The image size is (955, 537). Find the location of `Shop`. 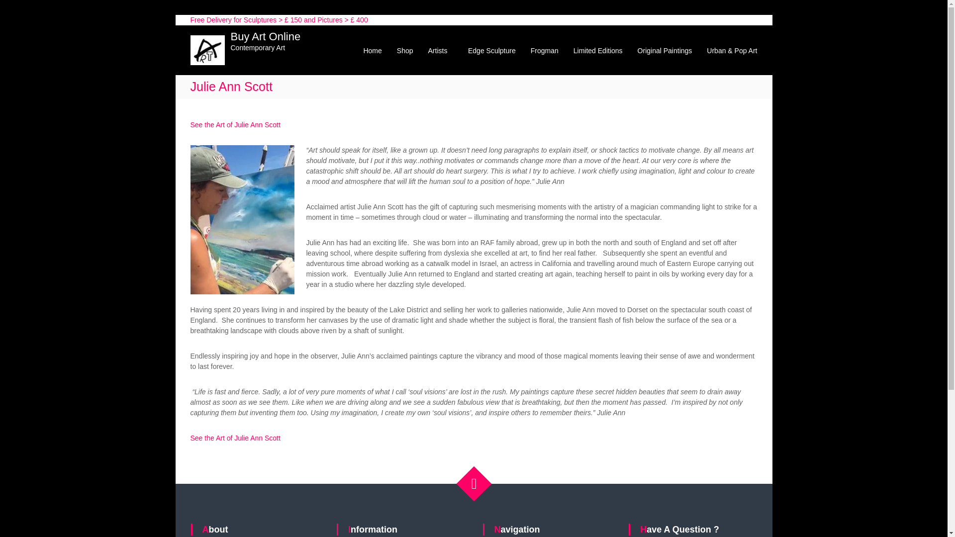

Shop is located at coordinates (405, 51).